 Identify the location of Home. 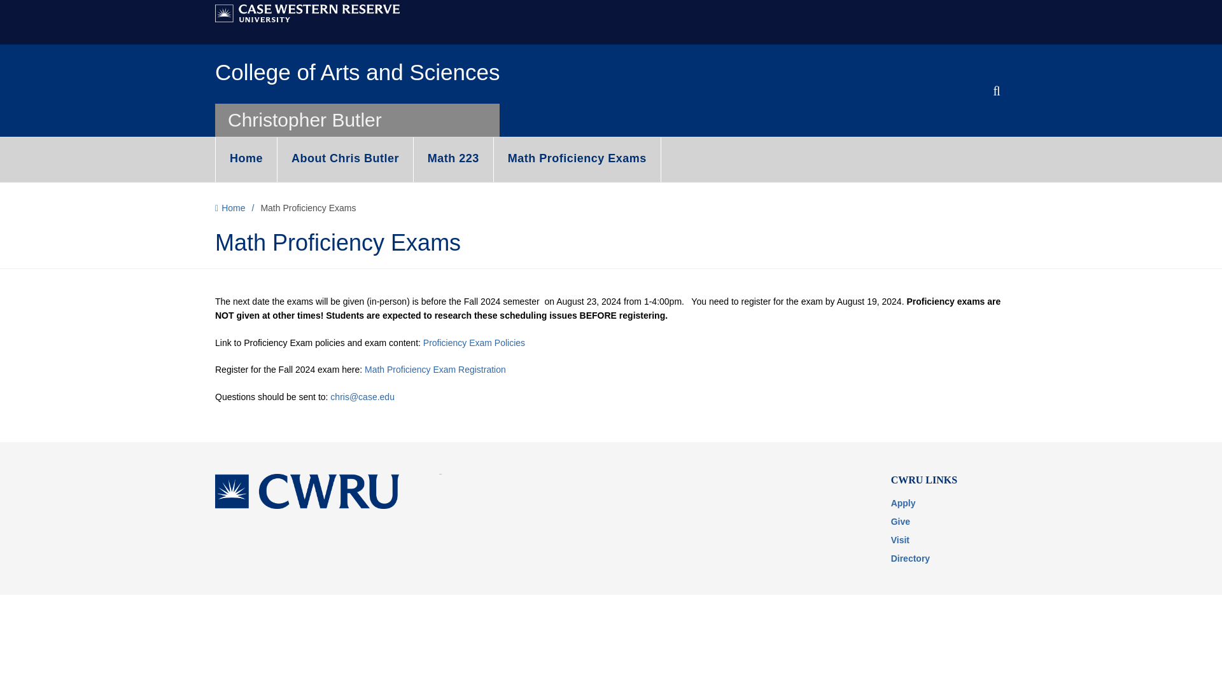
(246, 160).